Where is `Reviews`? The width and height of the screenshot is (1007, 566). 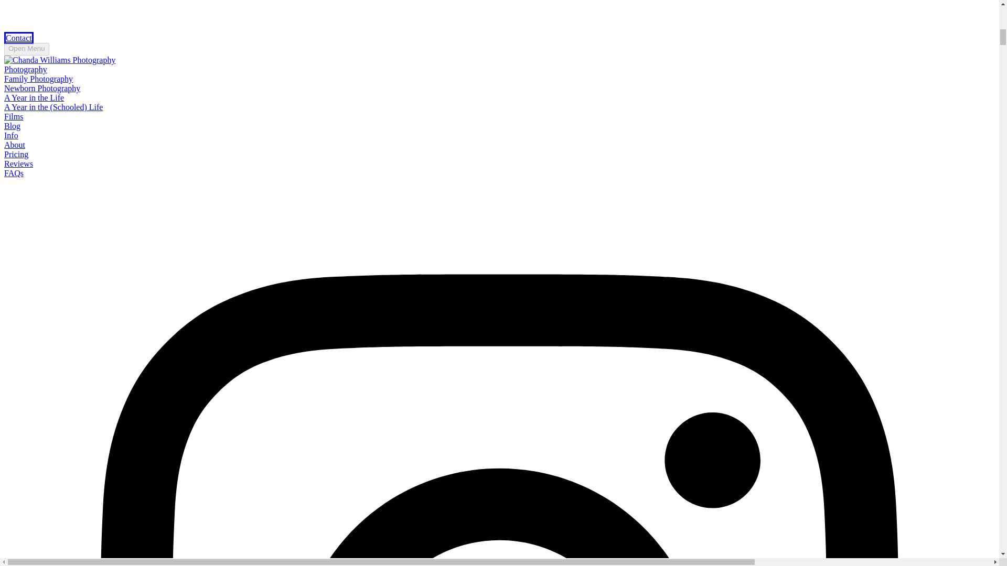 Reviews is located at coordinates (18, 164).